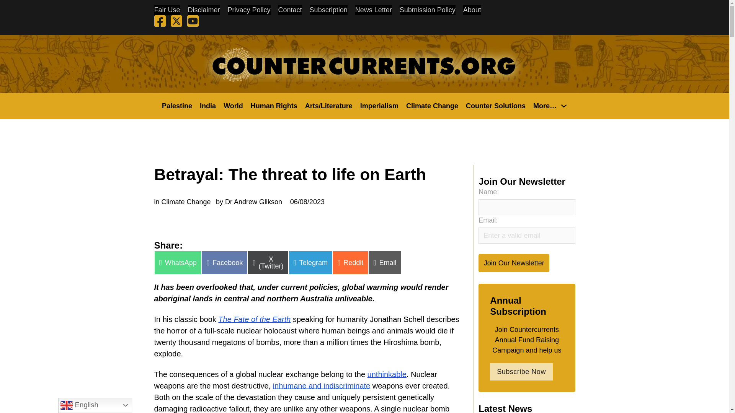 The image size is (735, 413). I want to click on Imperialism, so click(379, 106).